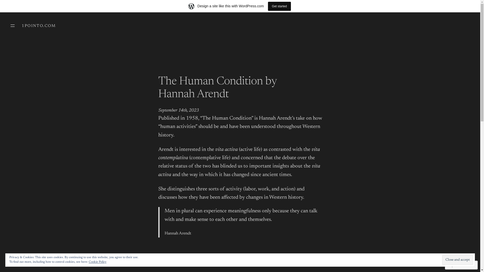 Image resolution: width=484 pixels, height=272 pixels. What do you see at coordinates (457, 265) in the screenshot?
I see `Follow` at bounding box center [457, 265].